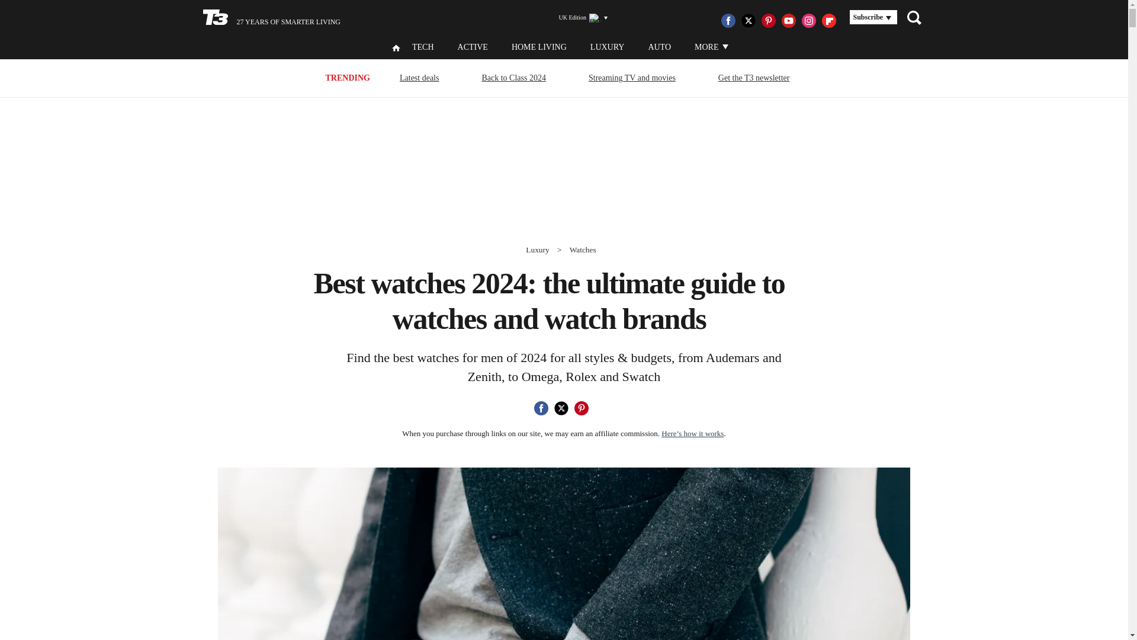  I want to click on TECH, so click(423, 47).